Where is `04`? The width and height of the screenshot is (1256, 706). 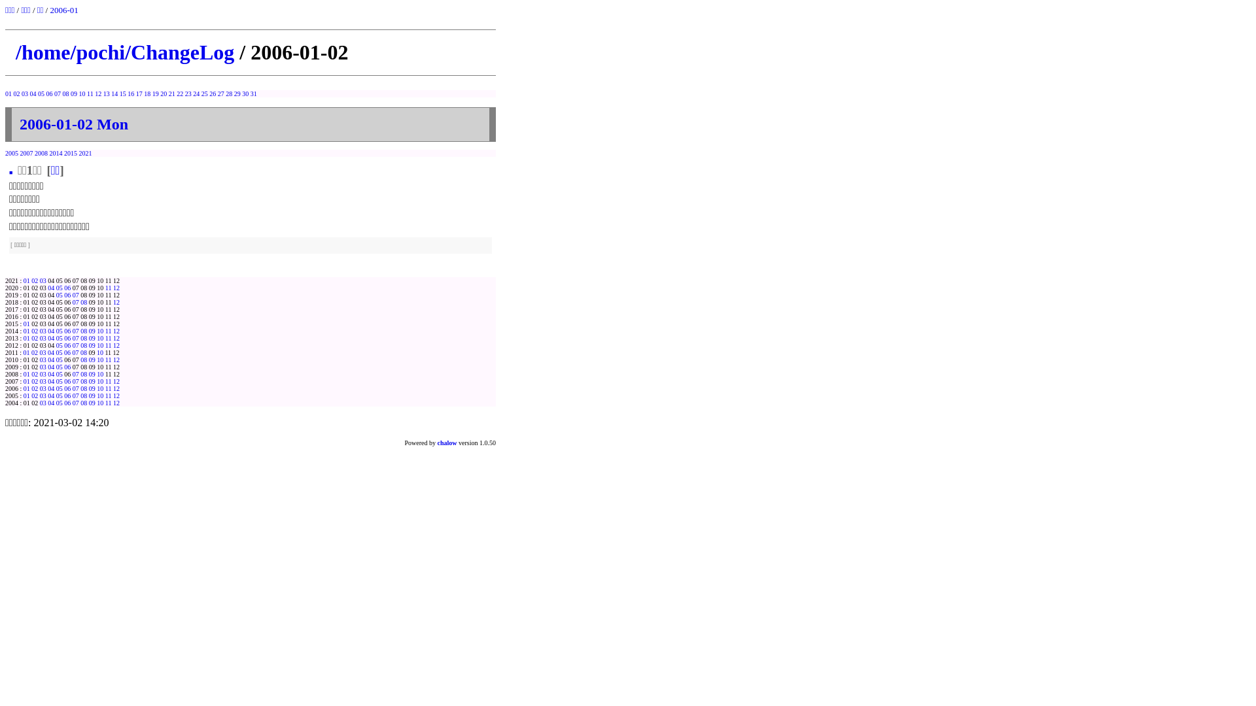
04 is located at coordinates (51, 360).